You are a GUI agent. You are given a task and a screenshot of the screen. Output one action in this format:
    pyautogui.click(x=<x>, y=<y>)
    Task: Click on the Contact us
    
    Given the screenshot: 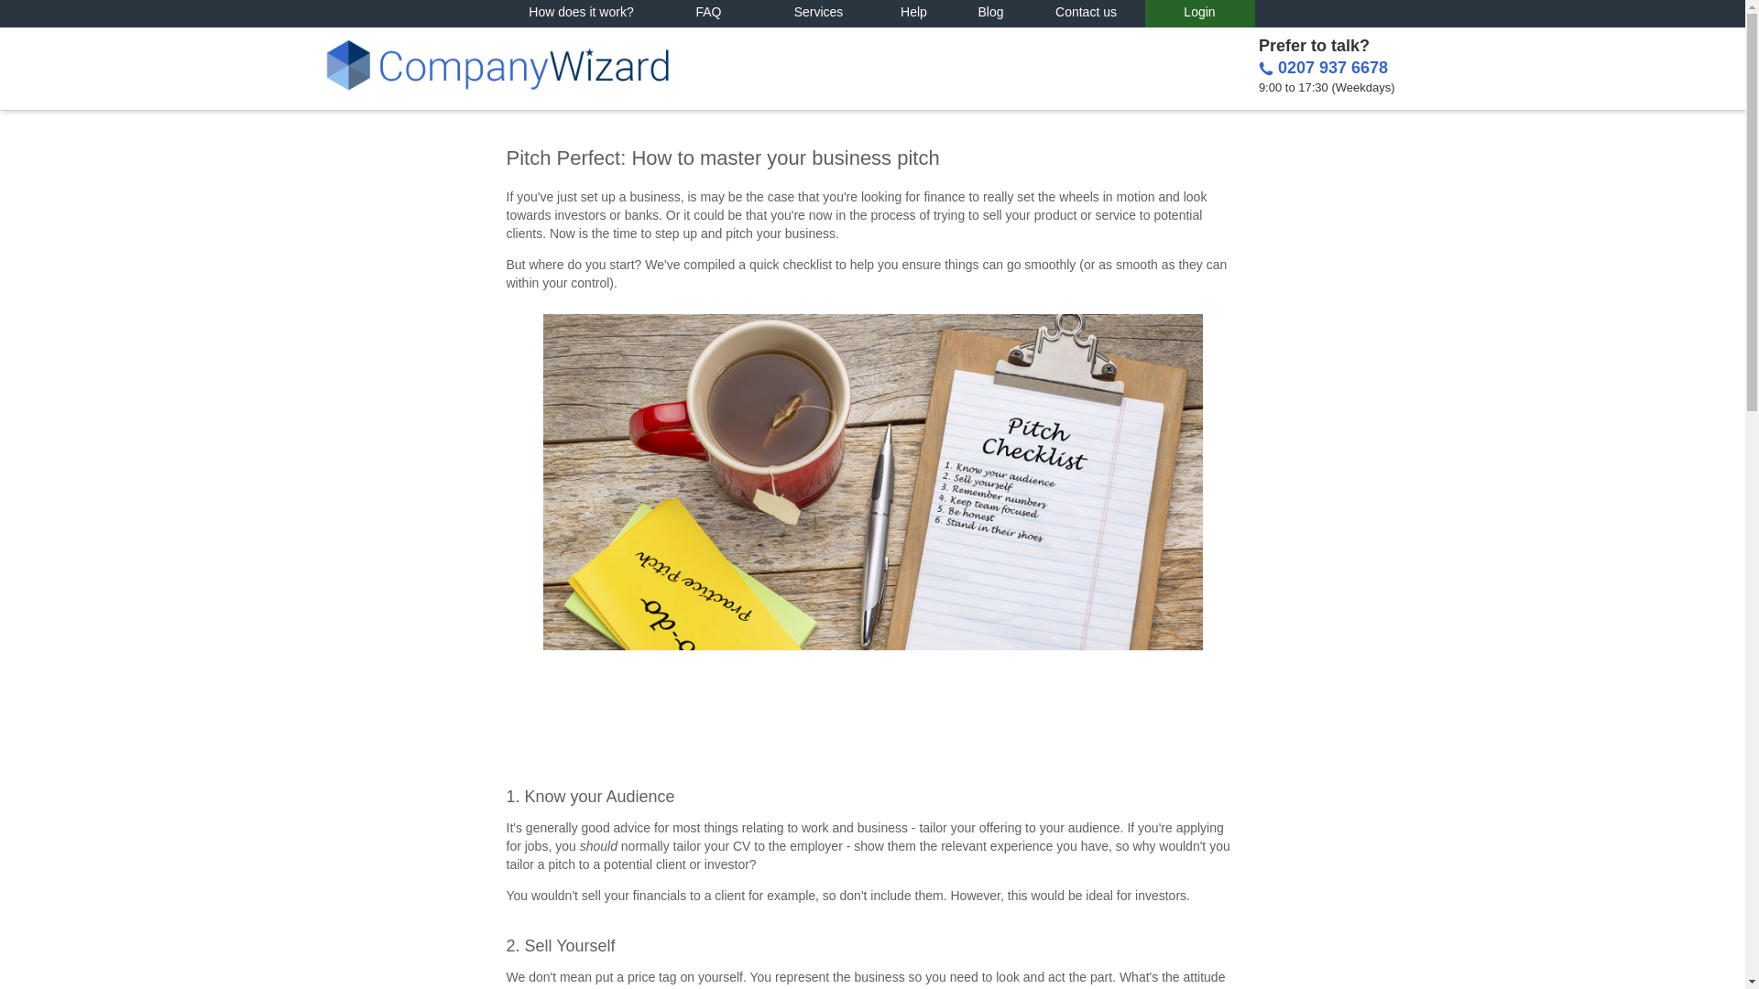 What is the action you would take?
    pyautogui.click(x=1087, y=14)
    